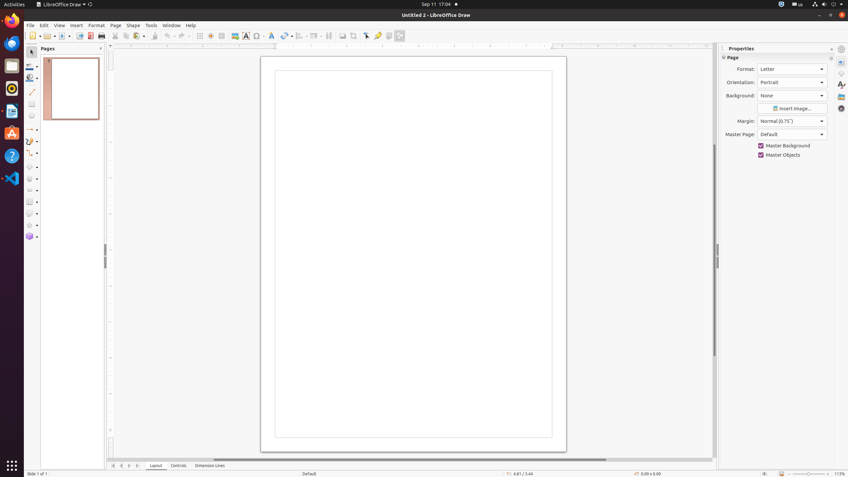 The width and height of the screenshot is (848, 477). I want to click on Background:, so click(792, 96).